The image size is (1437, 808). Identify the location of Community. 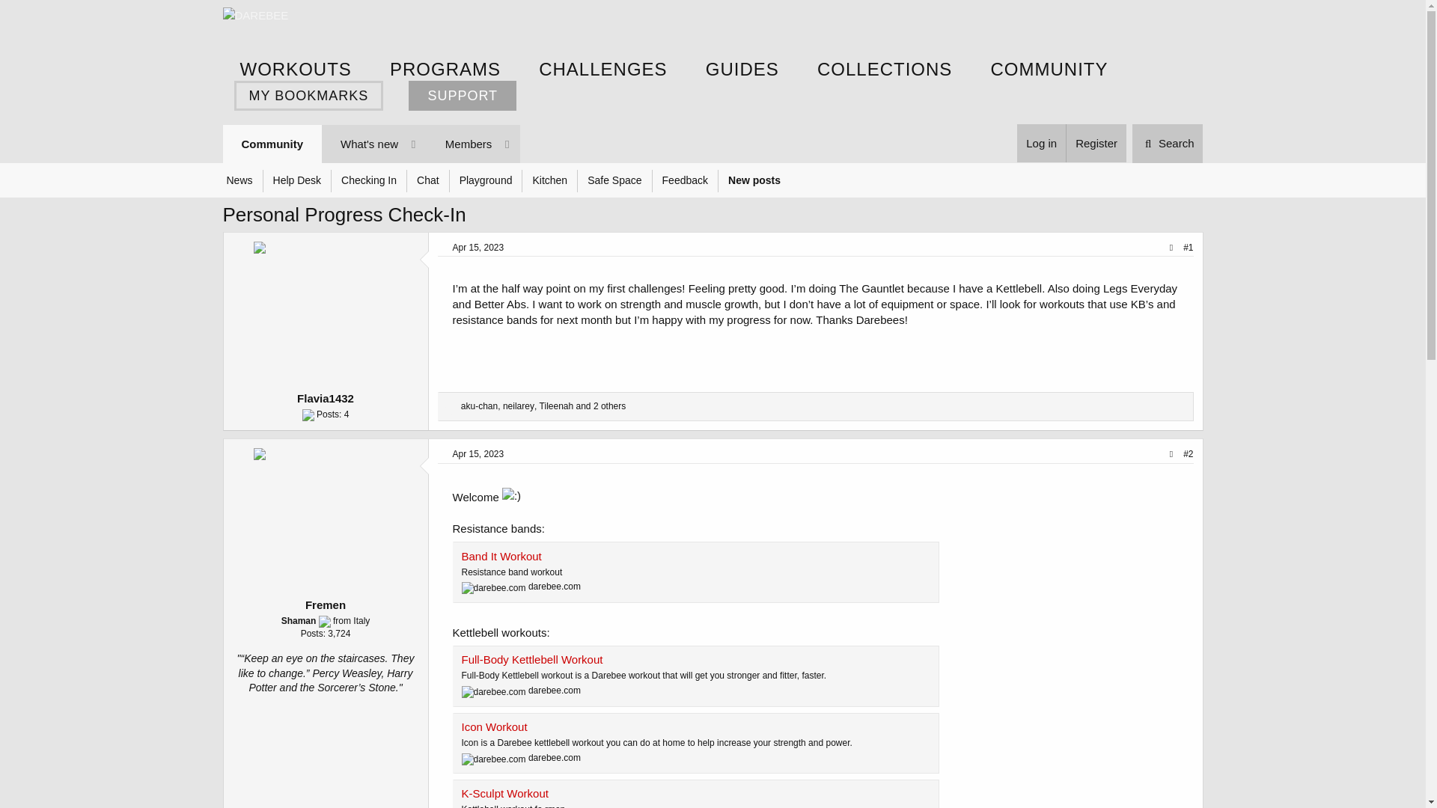
(272, 144).